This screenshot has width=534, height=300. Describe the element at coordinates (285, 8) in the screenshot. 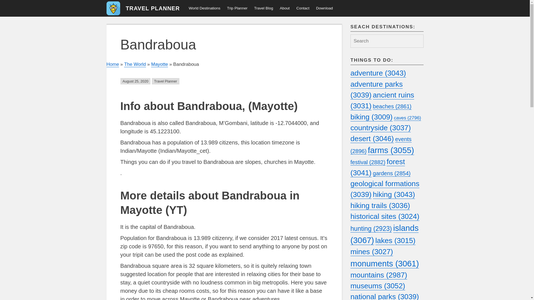

I see `About` at that location.